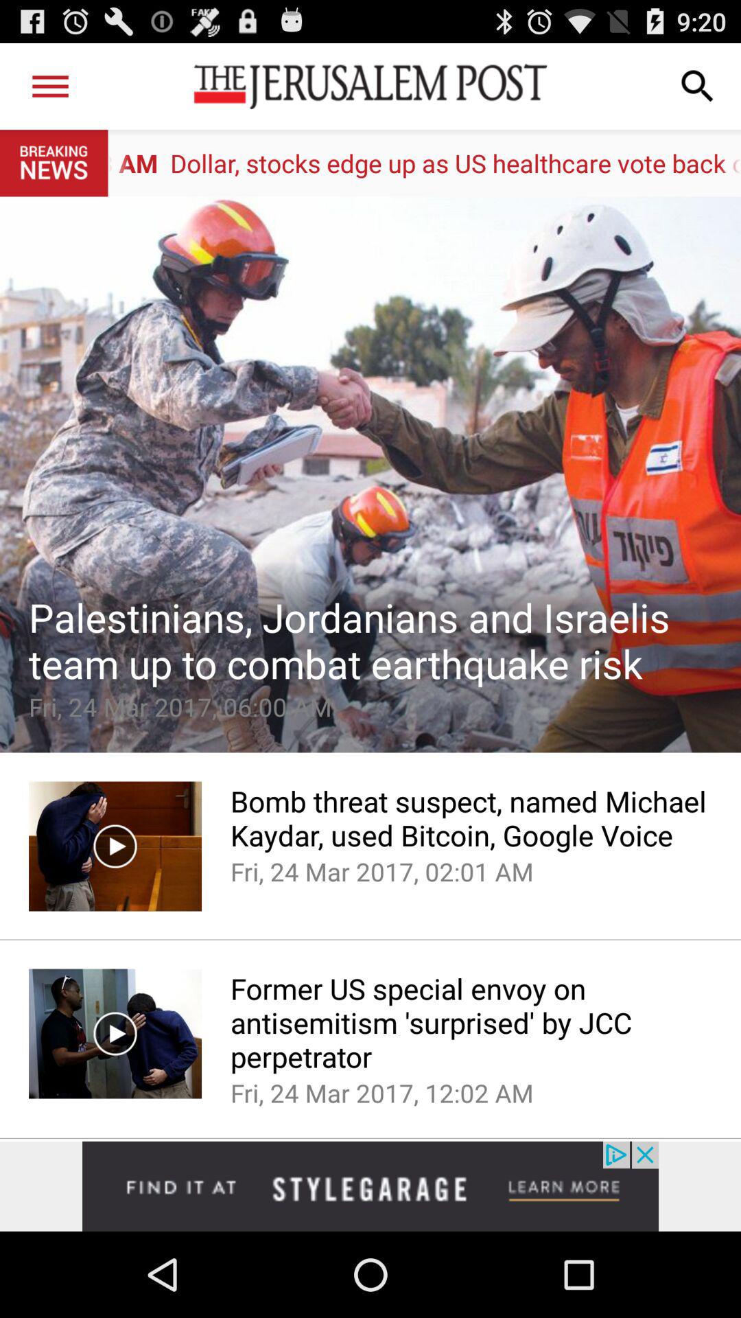 The width and height of the screenshot is (741, 1318). Describe the element at coordinates (115, 1033) in the screenshot. I see `click on the play button in the second row` at that location.